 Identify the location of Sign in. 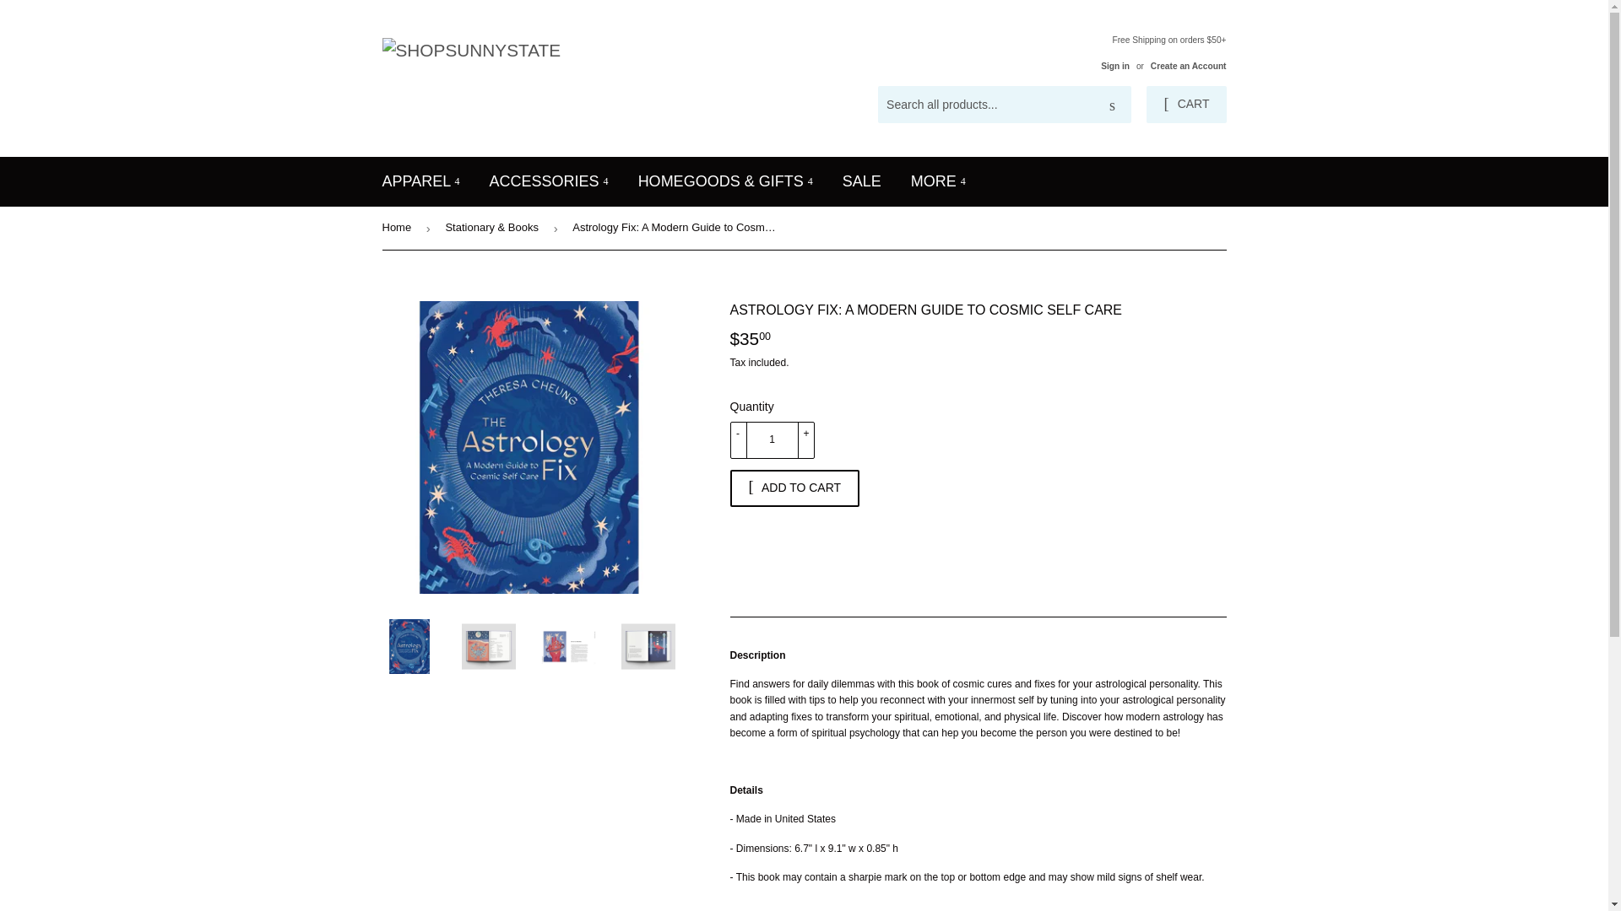
(1114, 66).